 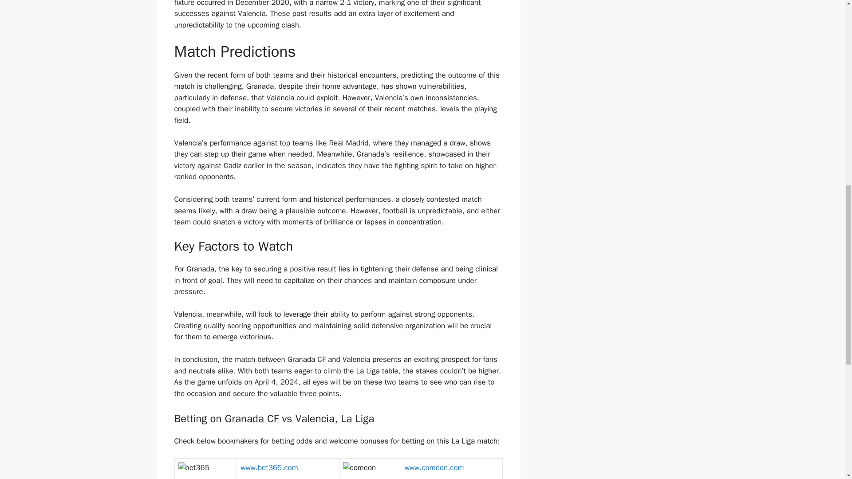 What do you see at coordinates (434, 467) in the screenshot?
I see `www.comeon.com` at bounding box center [434, 467].